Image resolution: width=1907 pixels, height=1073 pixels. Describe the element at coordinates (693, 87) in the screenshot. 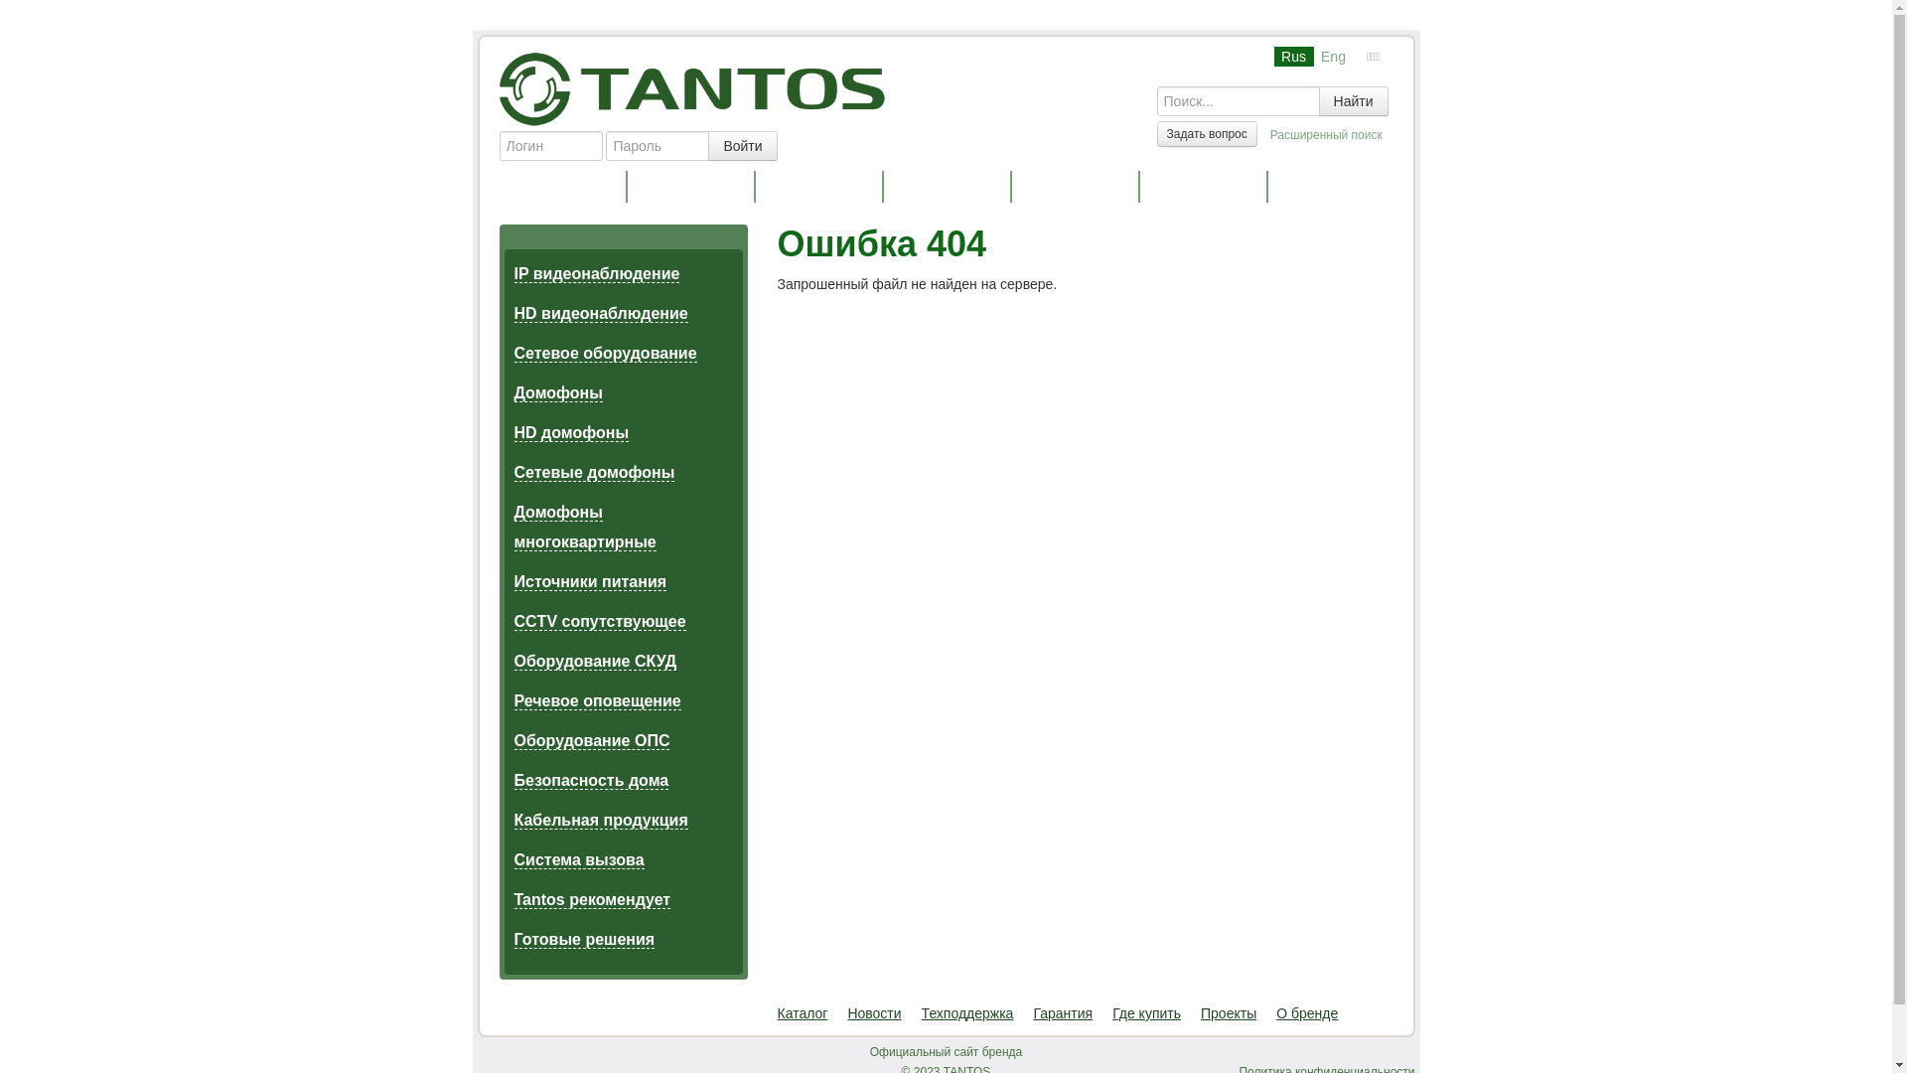

I see `Tantos` at that location.